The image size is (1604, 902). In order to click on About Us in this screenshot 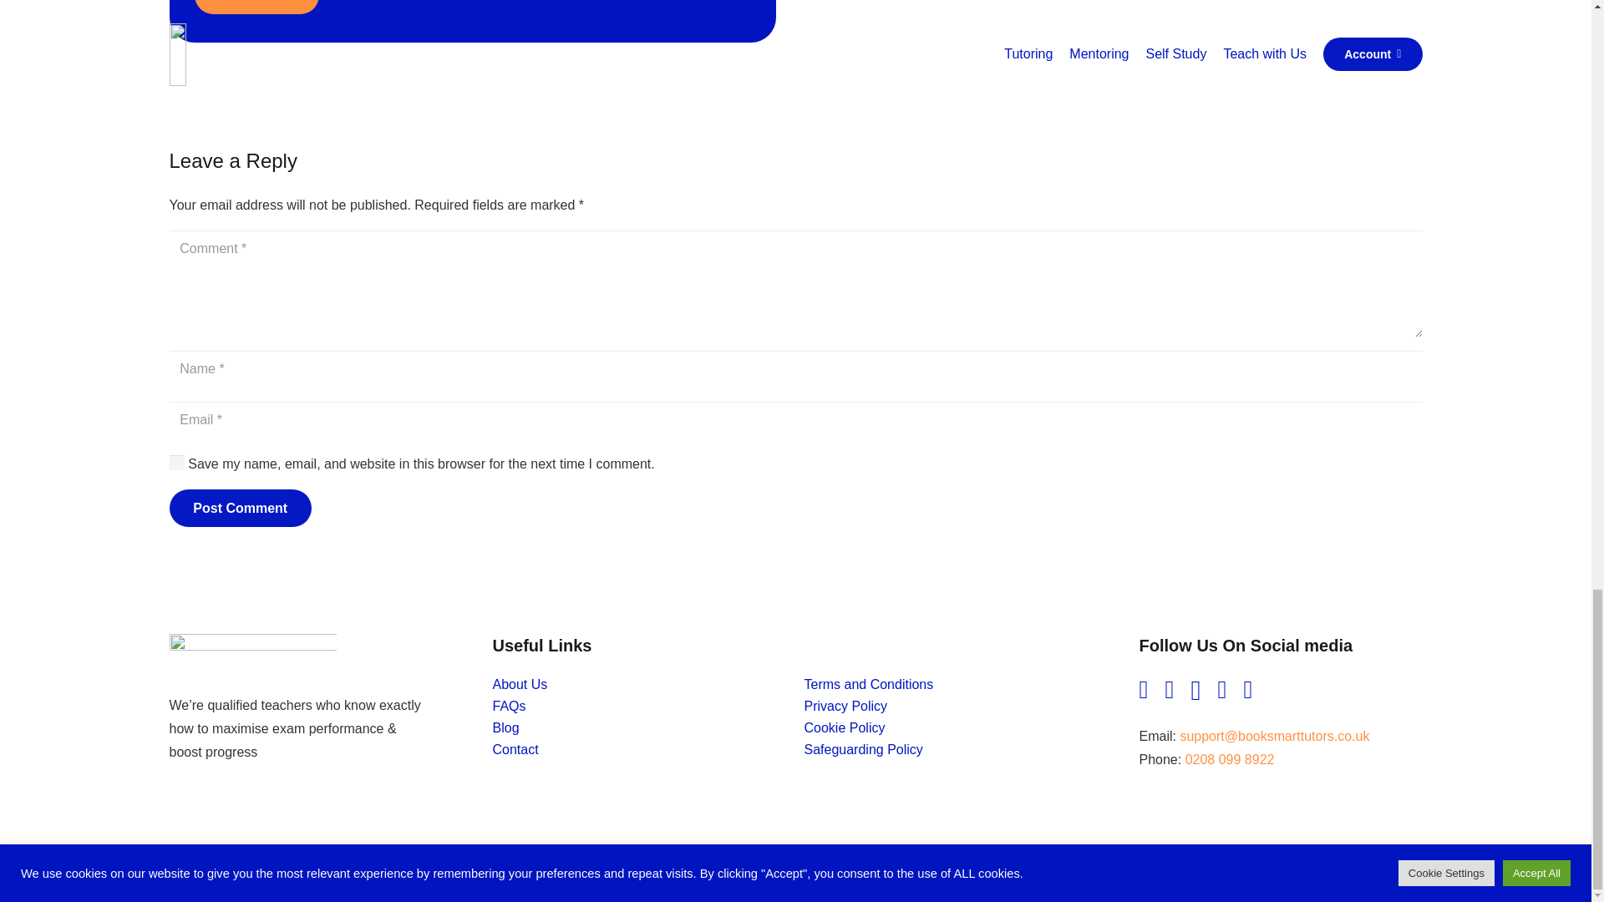, I will do `click(520, 685)`.